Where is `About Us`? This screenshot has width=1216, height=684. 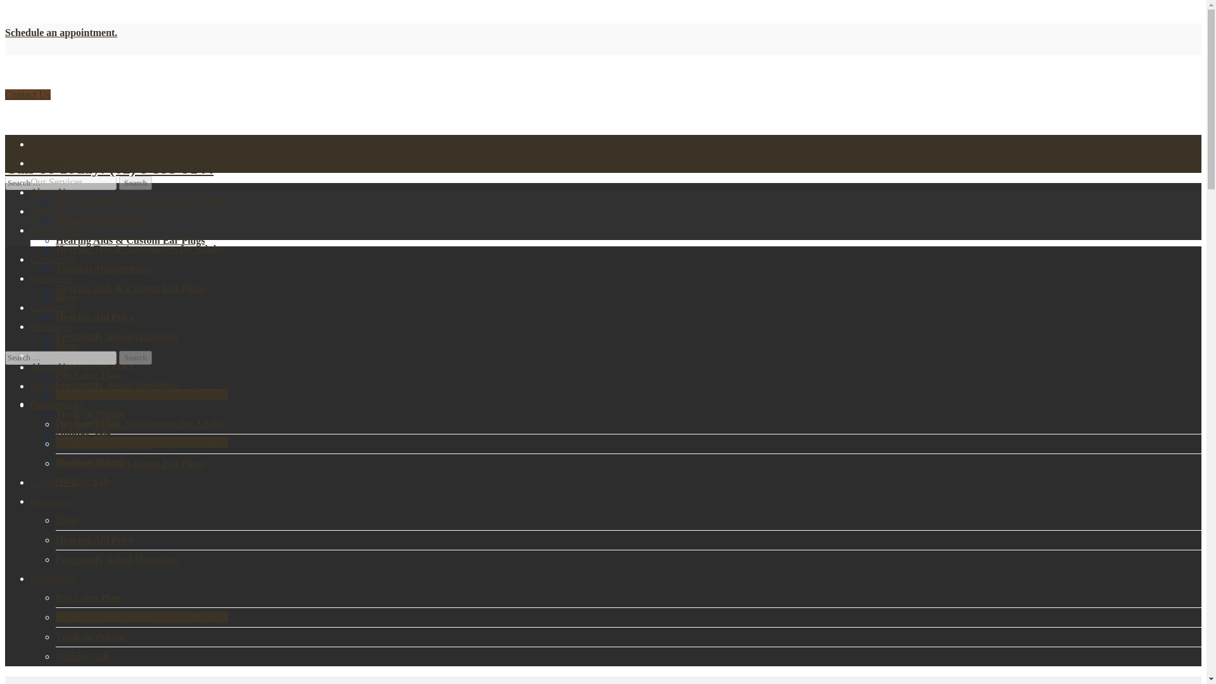 About Us is located at coordinates (49, 192).